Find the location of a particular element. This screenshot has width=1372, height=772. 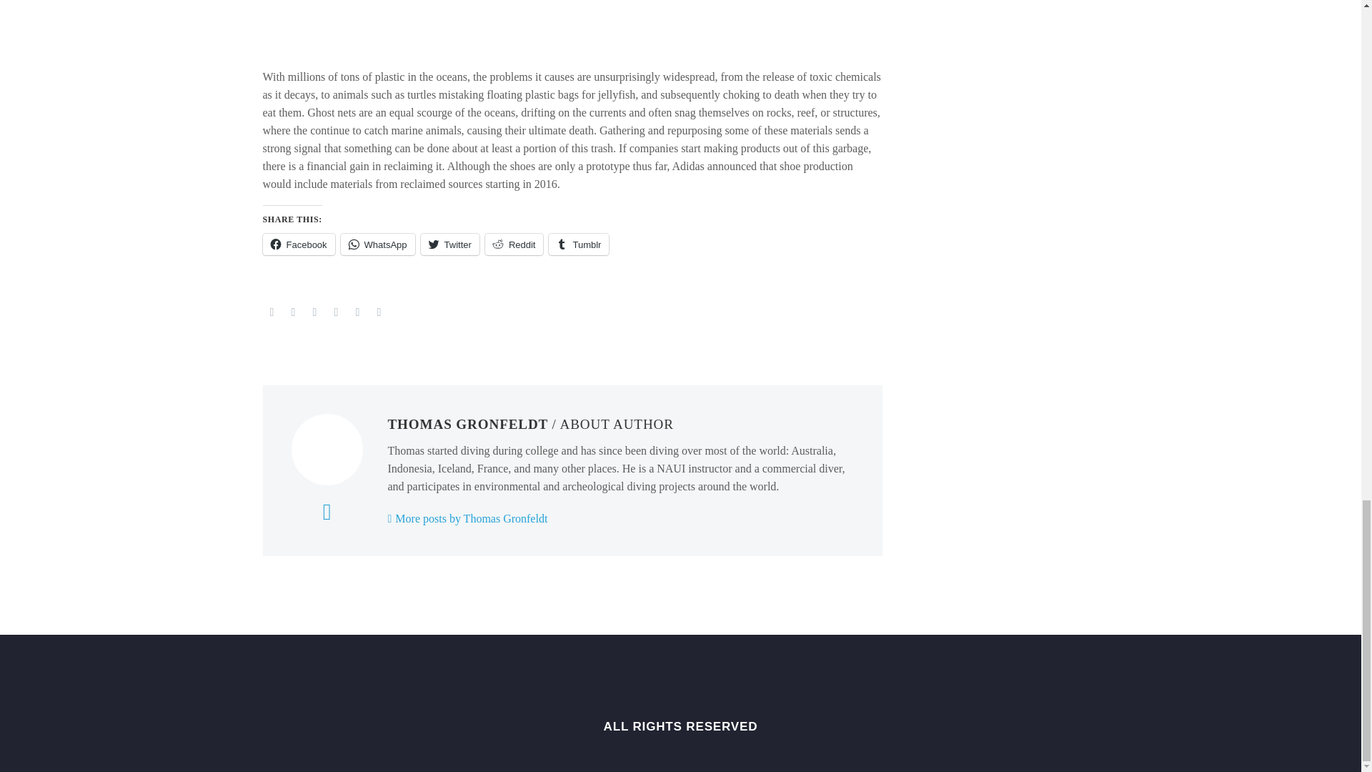

Click to share on Twitter is located at coordinates (450, 244).